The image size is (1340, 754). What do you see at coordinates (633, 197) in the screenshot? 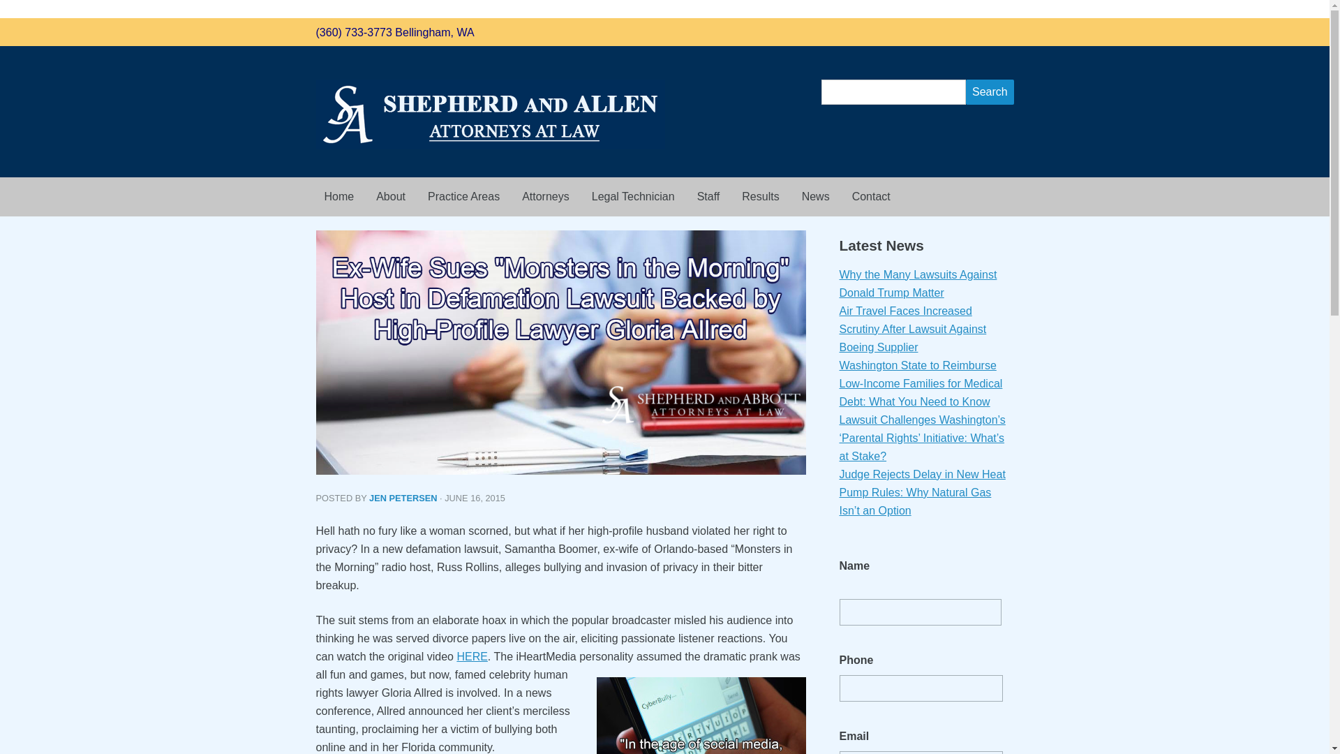
I see `Legal Technician` at bounding box center [633, 197].